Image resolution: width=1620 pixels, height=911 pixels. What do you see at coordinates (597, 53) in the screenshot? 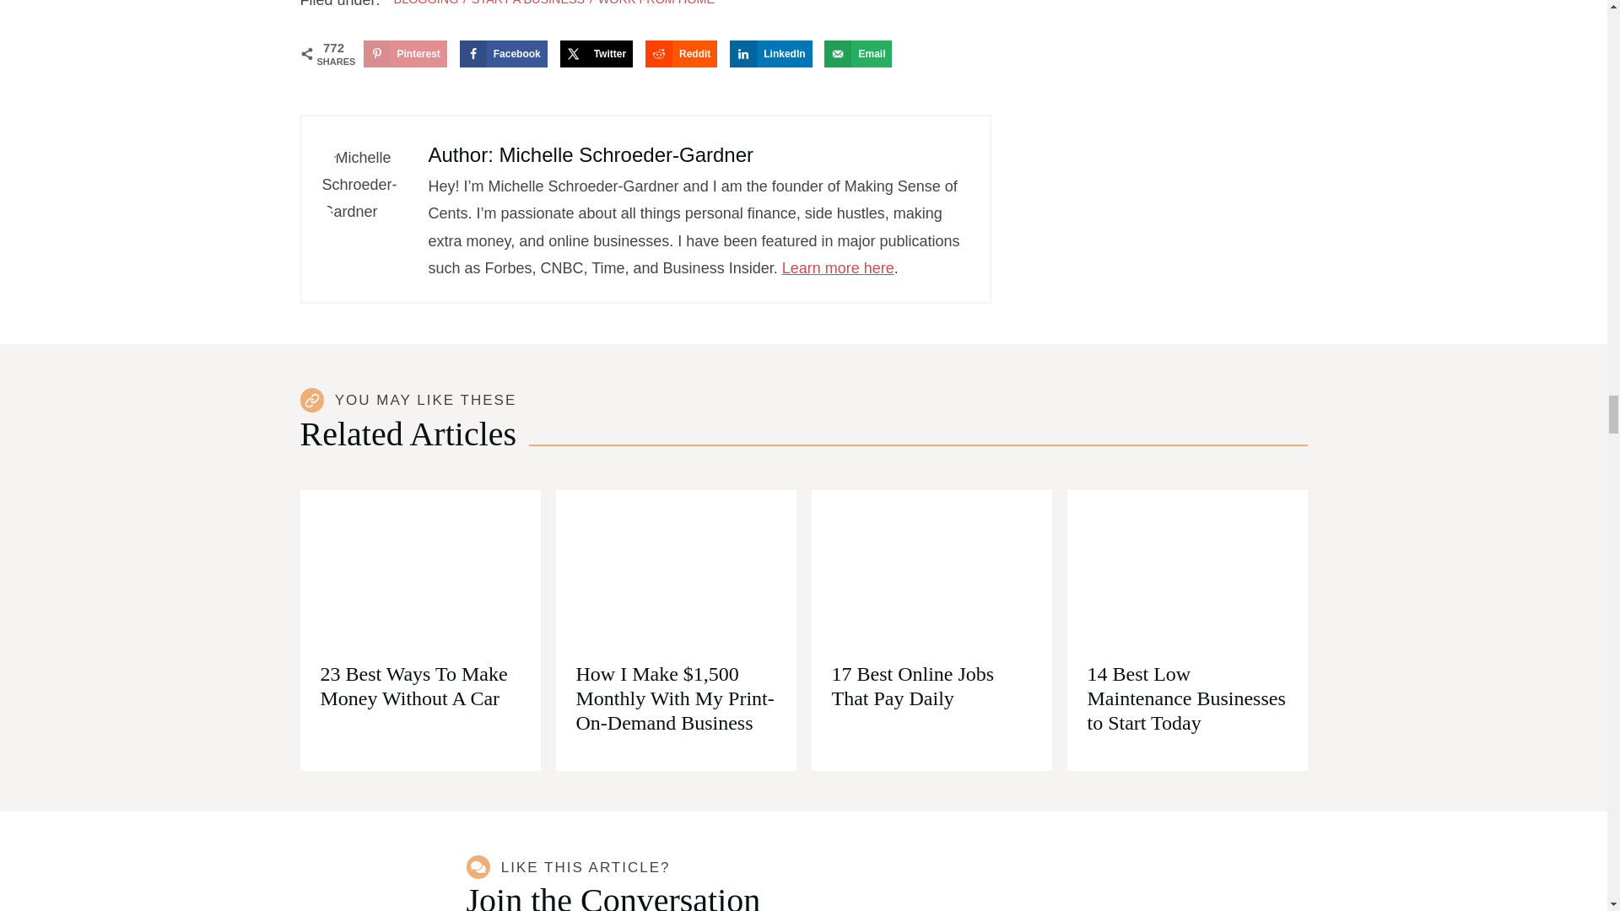
I see `Share on X` at bounding box center [597, 53].